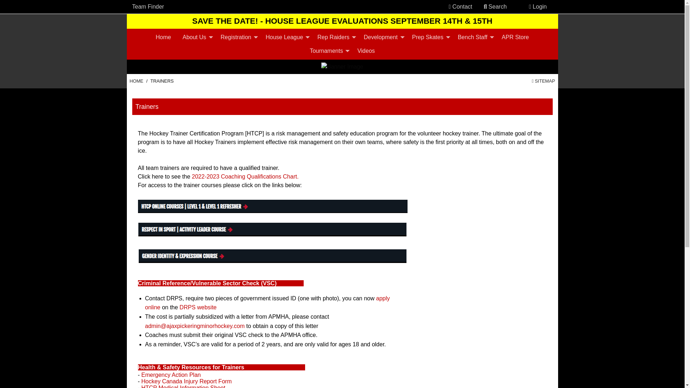  Describe the element at coordinates (286, 37) in the screenshot. I see `House League` at that location.